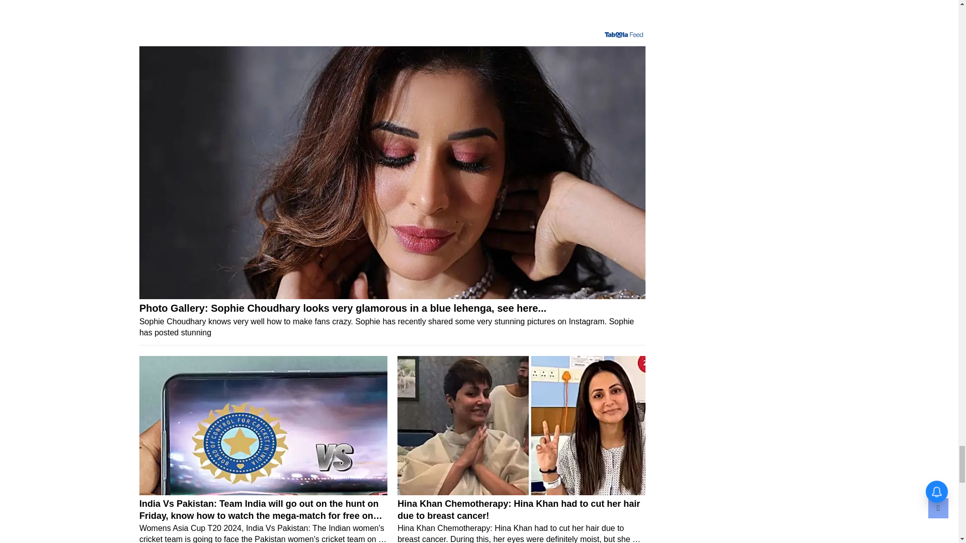 Image resolution: width=966 pixels, height=543 pixels. What do you see at coordinates (392, 12) in the screenshot?
I see `YouTube video player` at bounding box center [392, 12].